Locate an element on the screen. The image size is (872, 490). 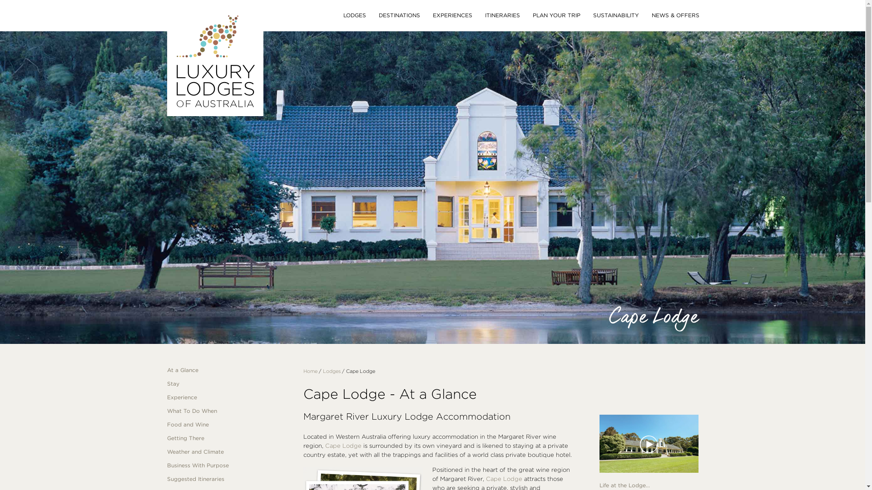
Stay is located at coordinates (228, 384).